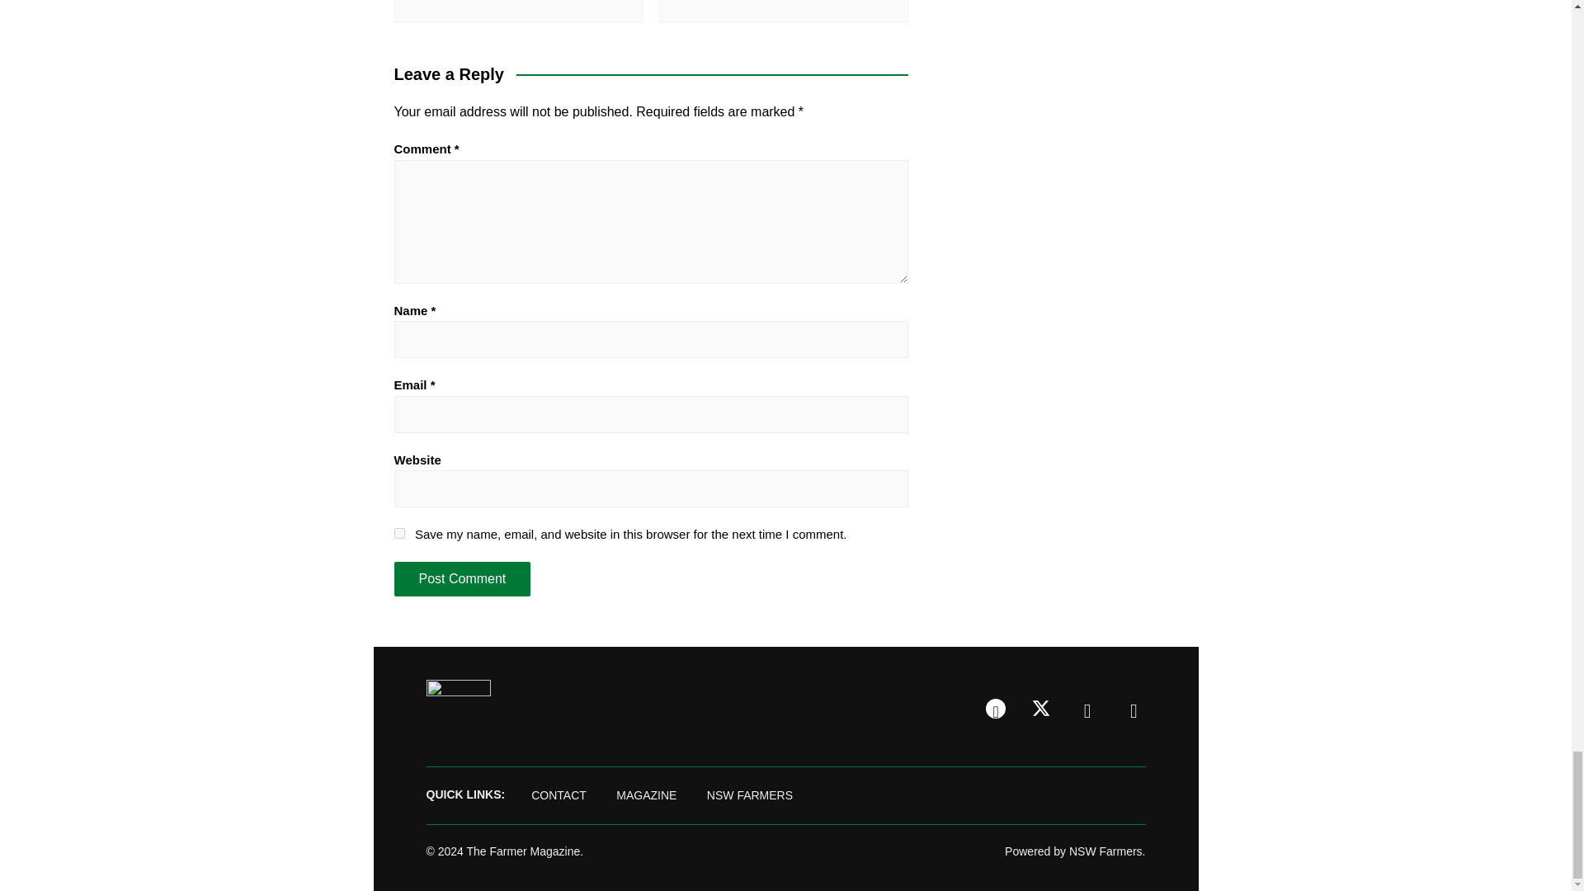 The height and width of the screenshot is (891, 1584). Describe the element at coordinates (462, 579) in the screenshot. I see `Post Comment` at that location.